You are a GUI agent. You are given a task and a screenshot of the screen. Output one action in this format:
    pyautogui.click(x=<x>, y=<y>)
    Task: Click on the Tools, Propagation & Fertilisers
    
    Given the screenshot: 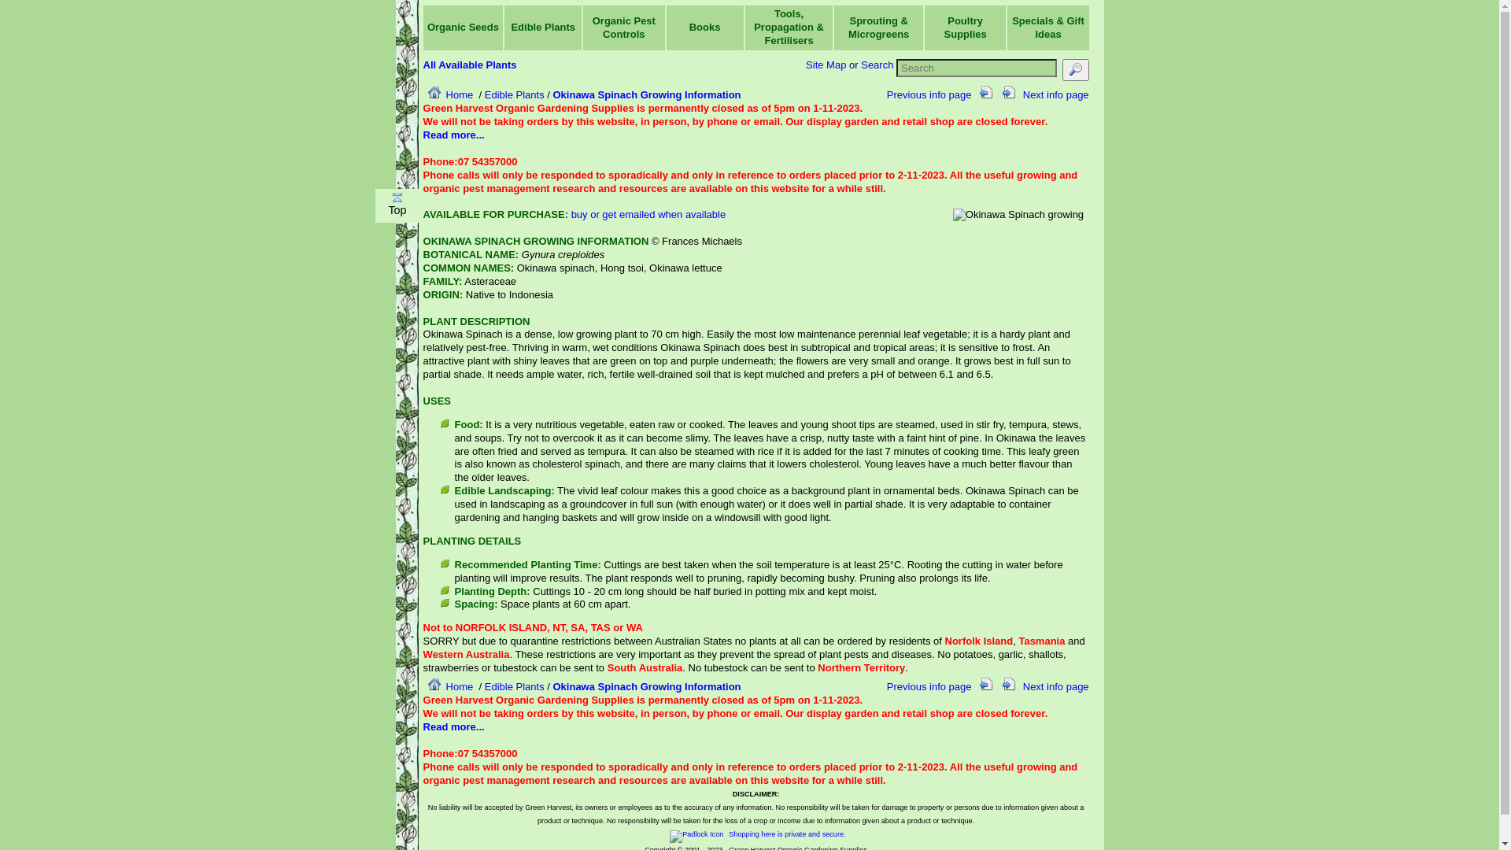 What is the action you would take?
    pyautogui.click(x=789, y=27)
    